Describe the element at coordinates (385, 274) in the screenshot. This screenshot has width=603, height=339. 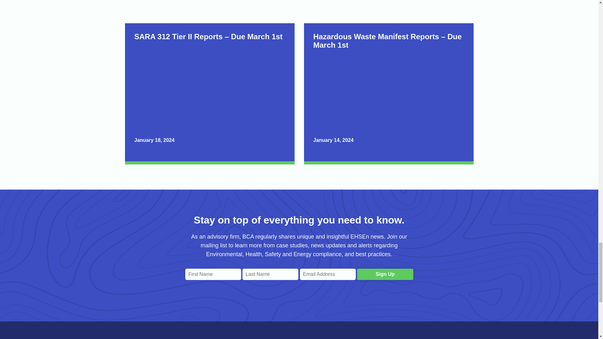
I see `Sign Up` at that location.